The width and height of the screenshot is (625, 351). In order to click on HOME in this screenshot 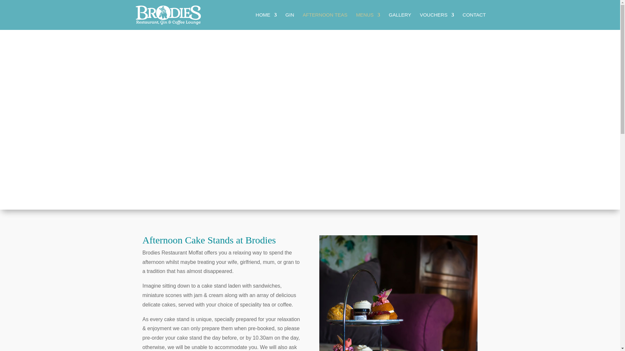, I will do `click(266, 21)`.